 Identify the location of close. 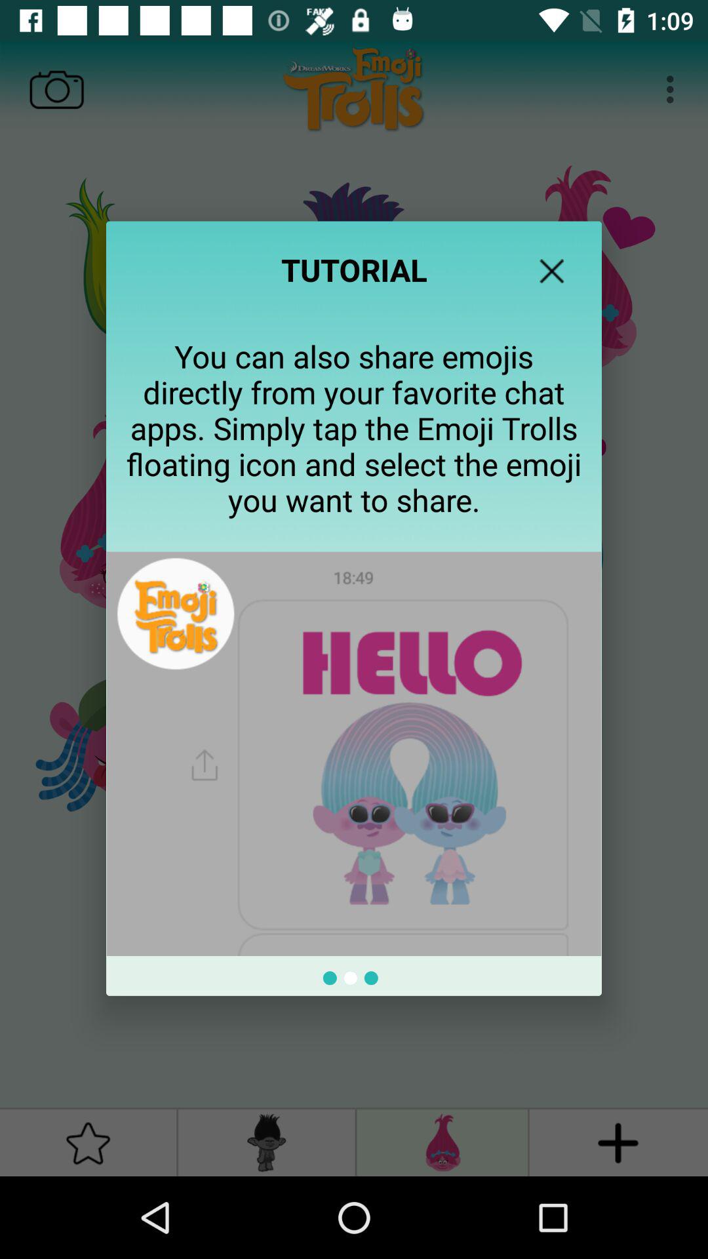
(552, 271).